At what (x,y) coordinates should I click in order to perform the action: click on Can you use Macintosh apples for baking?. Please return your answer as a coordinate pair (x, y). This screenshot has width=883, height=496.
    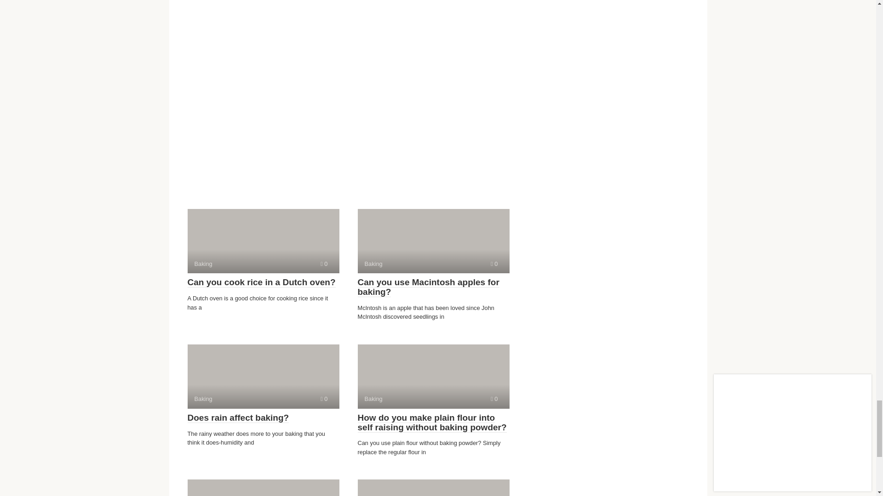
    Looking at the image, I should click on (429, 287).